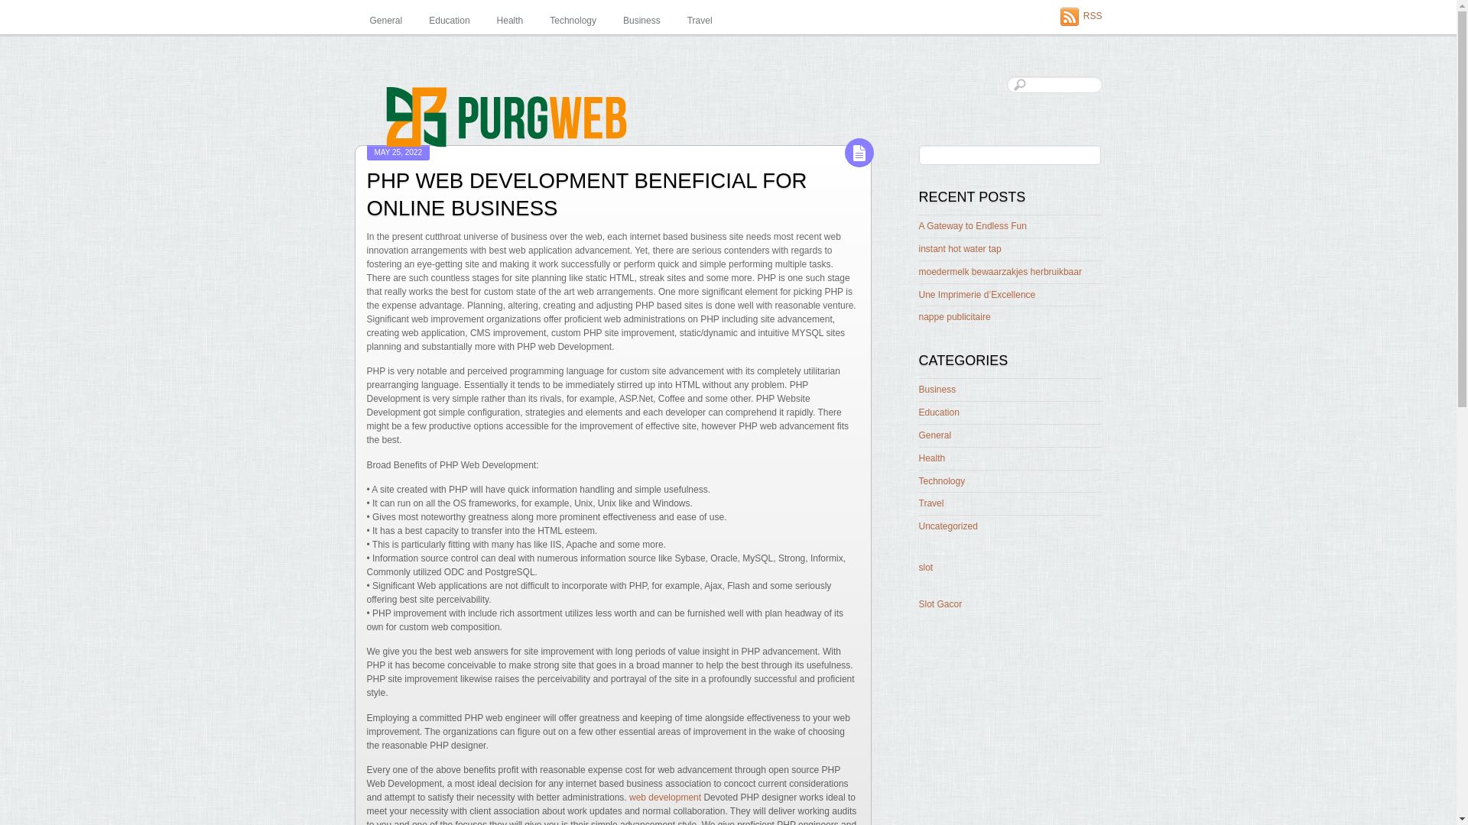 This screenshot has height=825, width=1468. I want to click on New 25 logo-45, so click(546, 116).